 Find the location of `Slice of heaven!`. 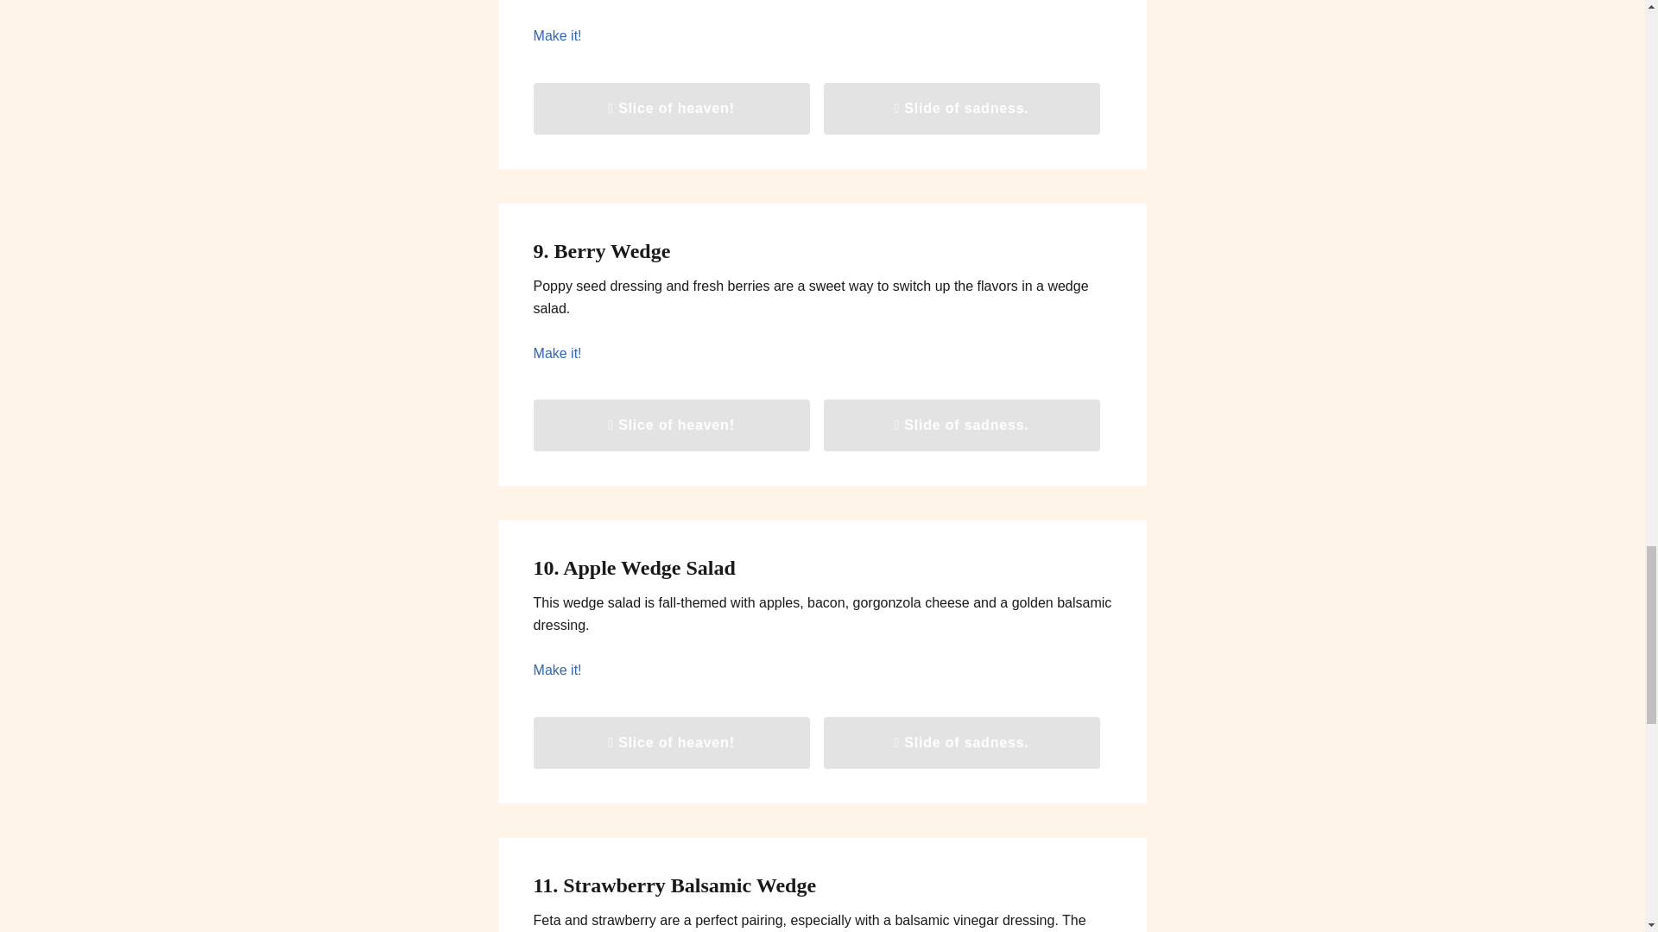

Slice of heaven! is located at coordinates (672, 425).